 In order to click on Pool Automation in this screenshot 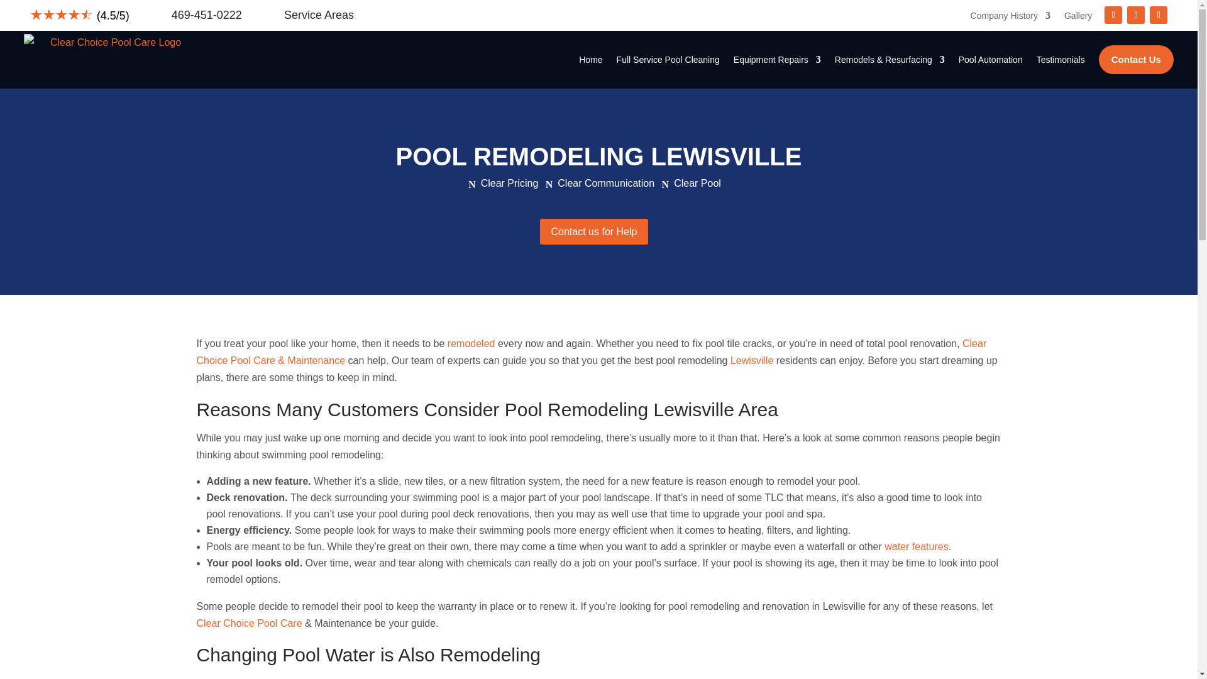, I will do `click(990, 59)`.